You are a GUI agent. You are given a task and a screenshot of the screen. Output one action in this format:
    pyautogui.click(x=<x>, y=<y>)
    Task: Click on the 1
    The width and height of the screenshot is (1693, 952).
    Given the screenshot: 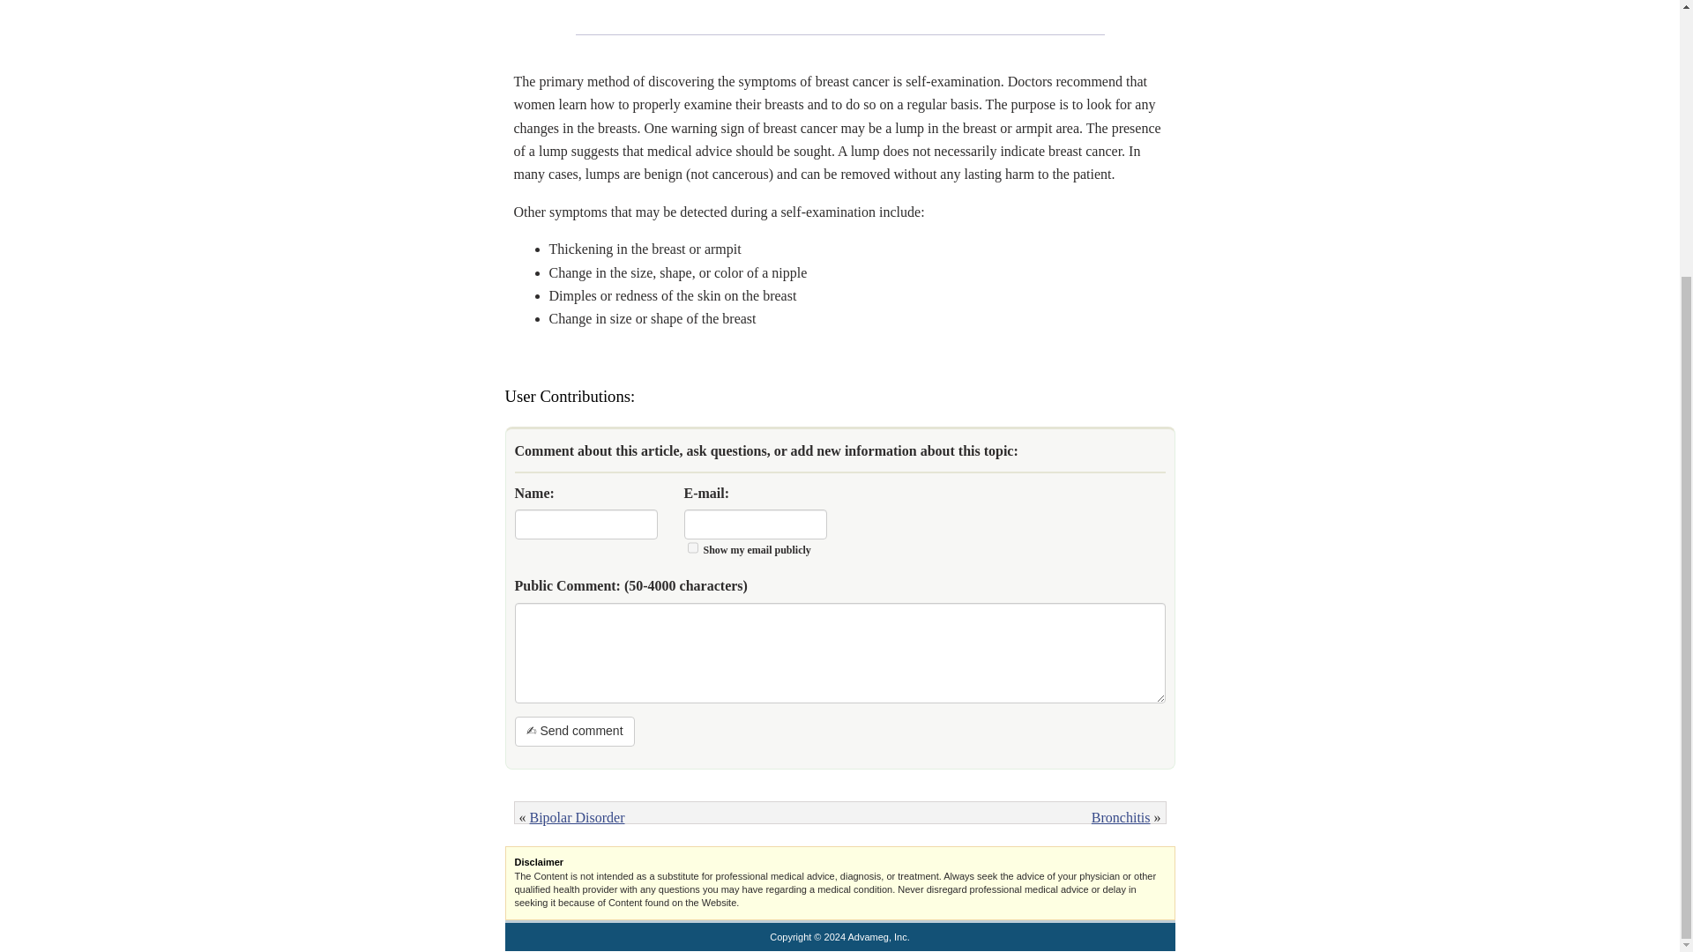 What is the action you would take?
    pyautogui.click(x=692, y=547)
    